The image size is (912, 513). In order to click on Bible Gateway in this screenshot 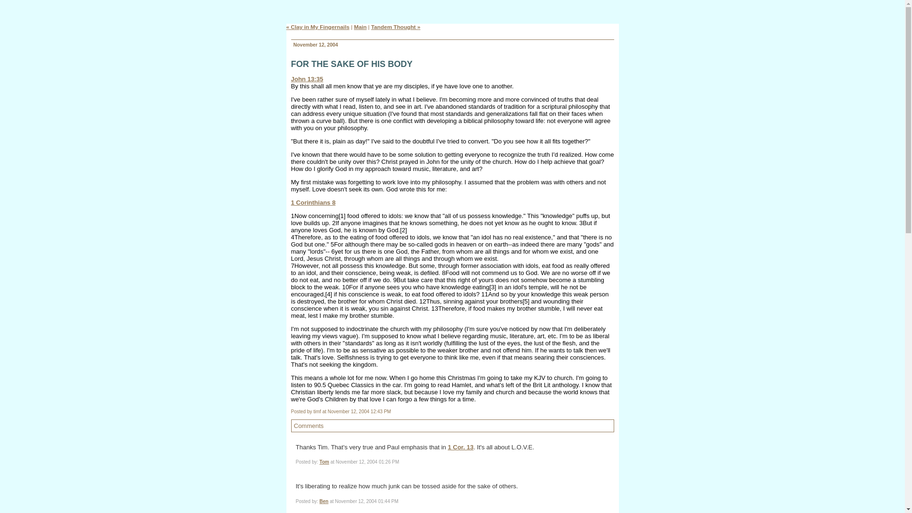, I will do `click(307, 79)`.